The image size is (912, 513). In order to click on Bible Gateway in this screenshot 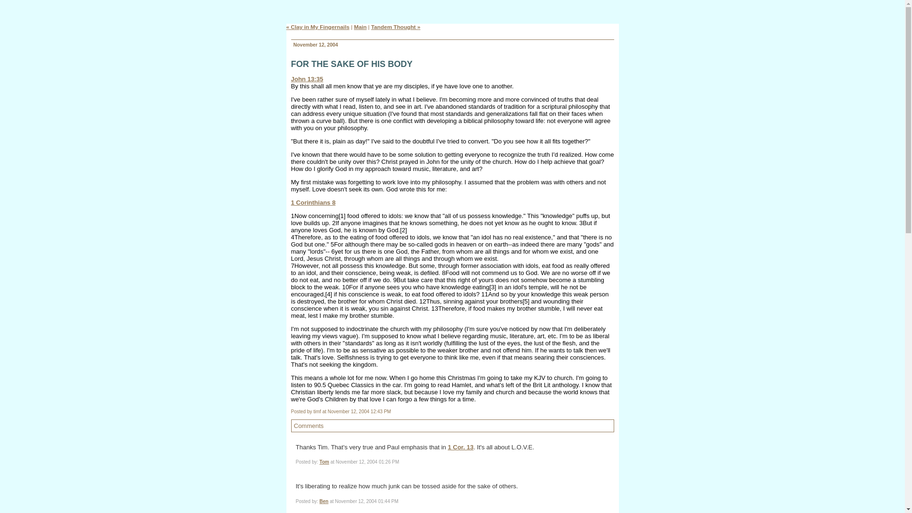, I will do `click(307, 79)`.